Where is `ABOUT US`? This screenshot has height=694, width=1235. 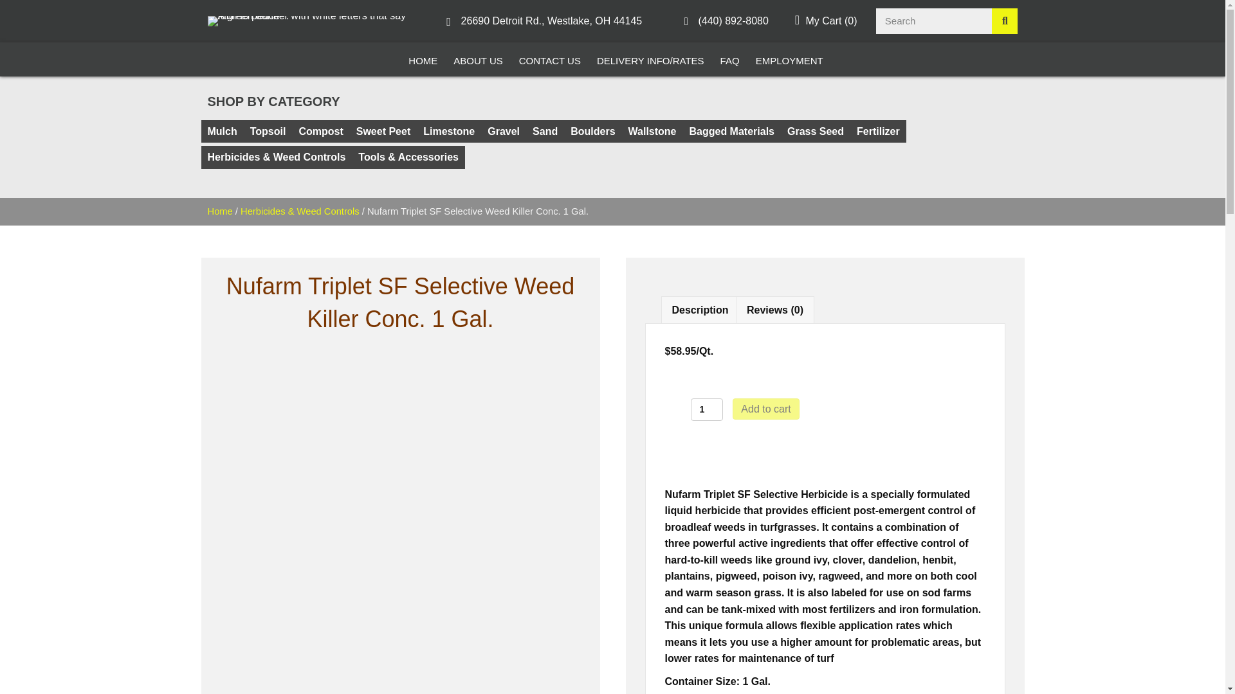
ABOUT US is located at coordinates (478, 59).